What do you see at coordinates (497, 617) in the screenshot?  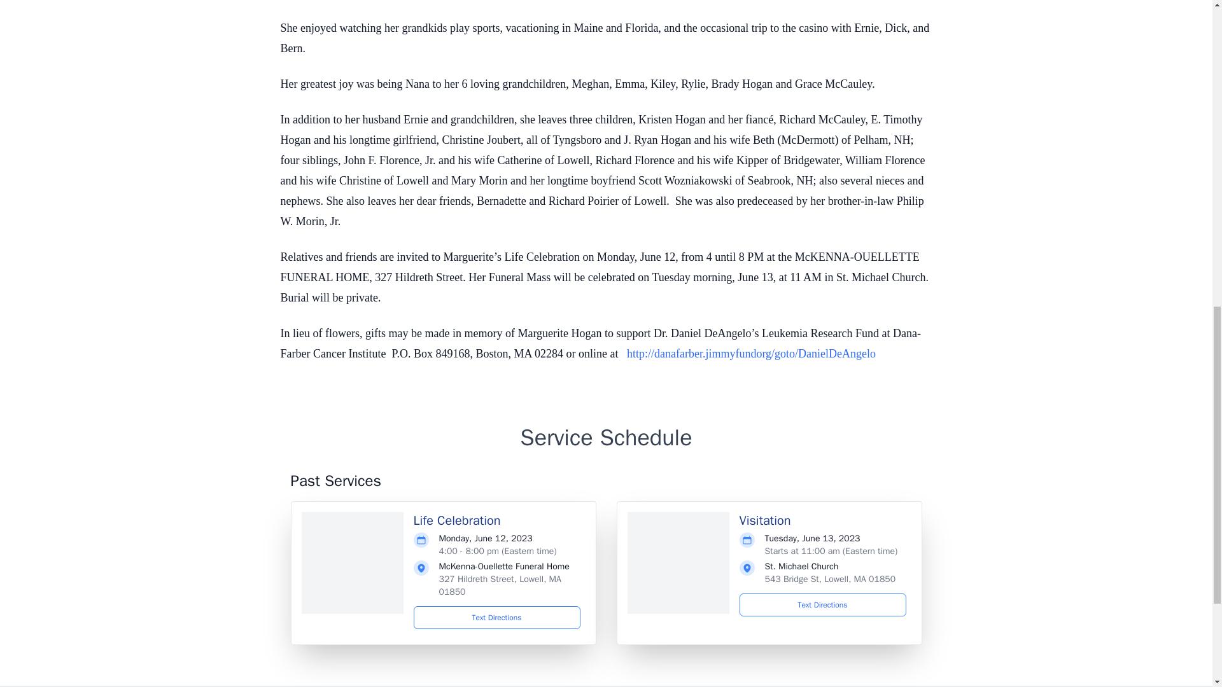 I see `Text Directions` at bounding box center [497, 617].